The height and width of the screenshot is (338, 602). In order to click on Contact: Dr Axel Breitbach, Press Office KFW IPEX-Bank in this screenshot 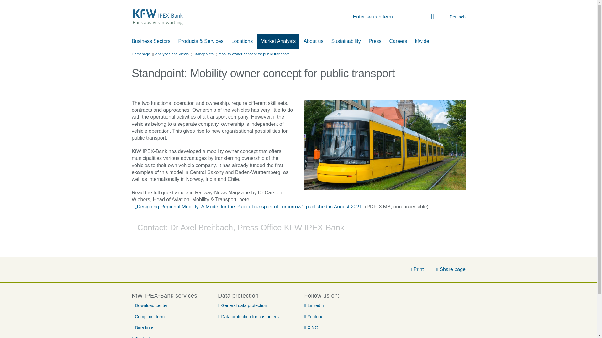, I will do `click(298, 228)`.